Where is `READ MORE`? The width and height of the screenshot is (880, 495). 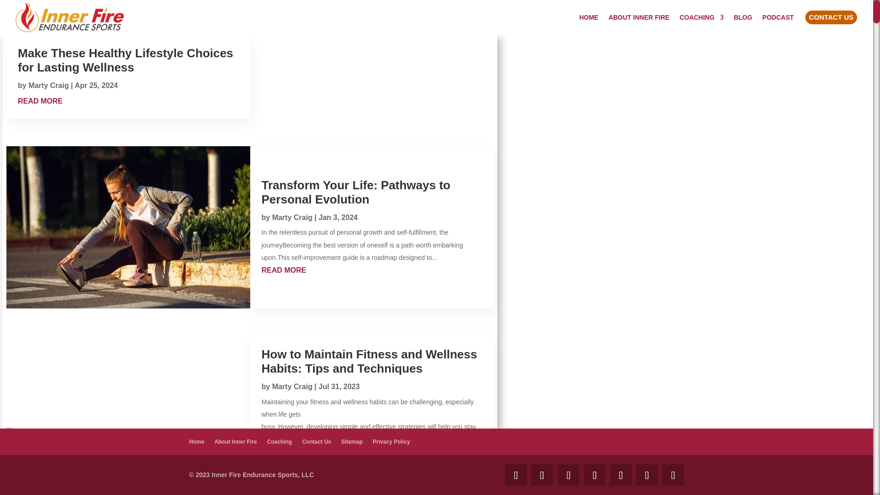
READ MORE is located at coordinates (40, 101).